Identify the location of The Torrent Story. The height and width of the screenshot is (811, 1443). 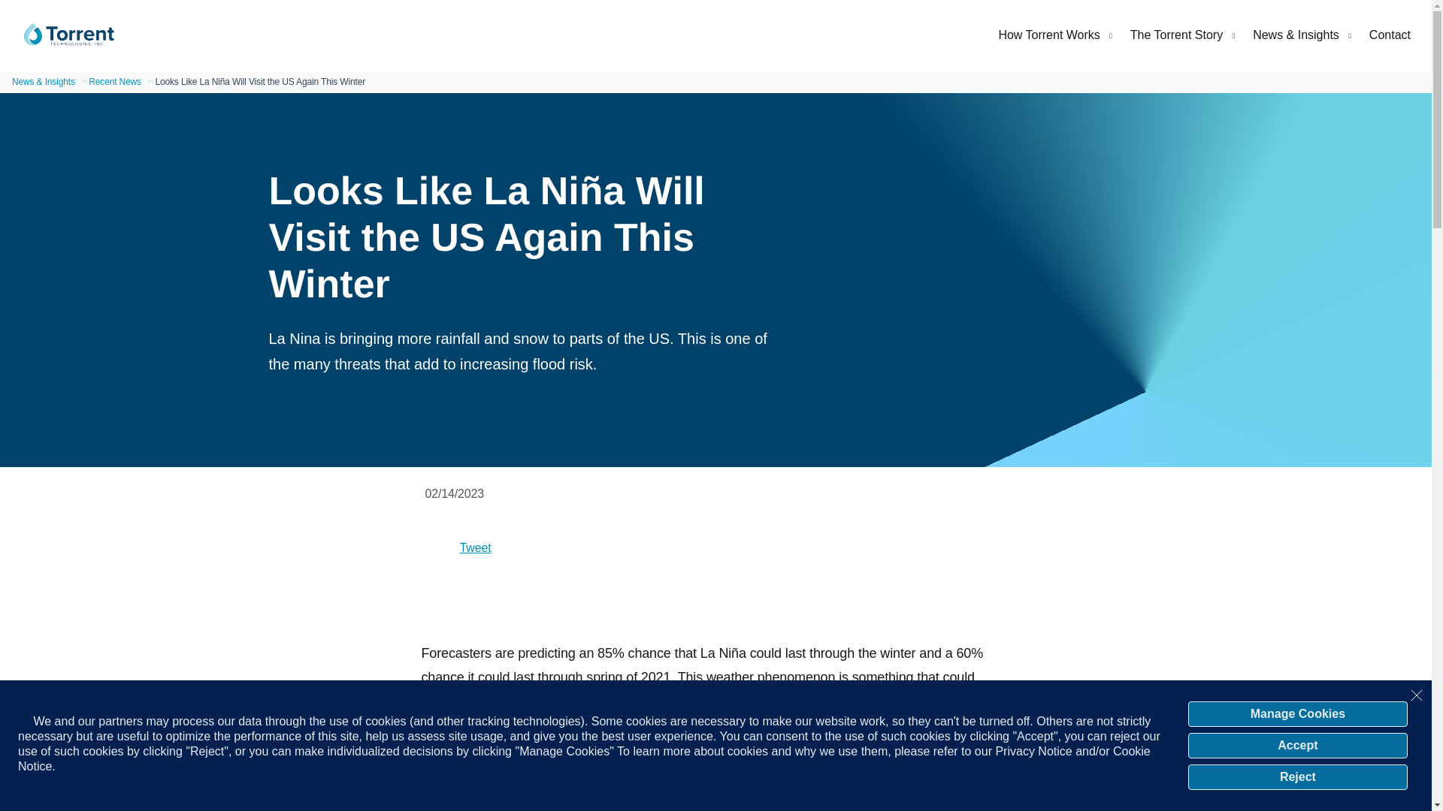
(1182, 34).